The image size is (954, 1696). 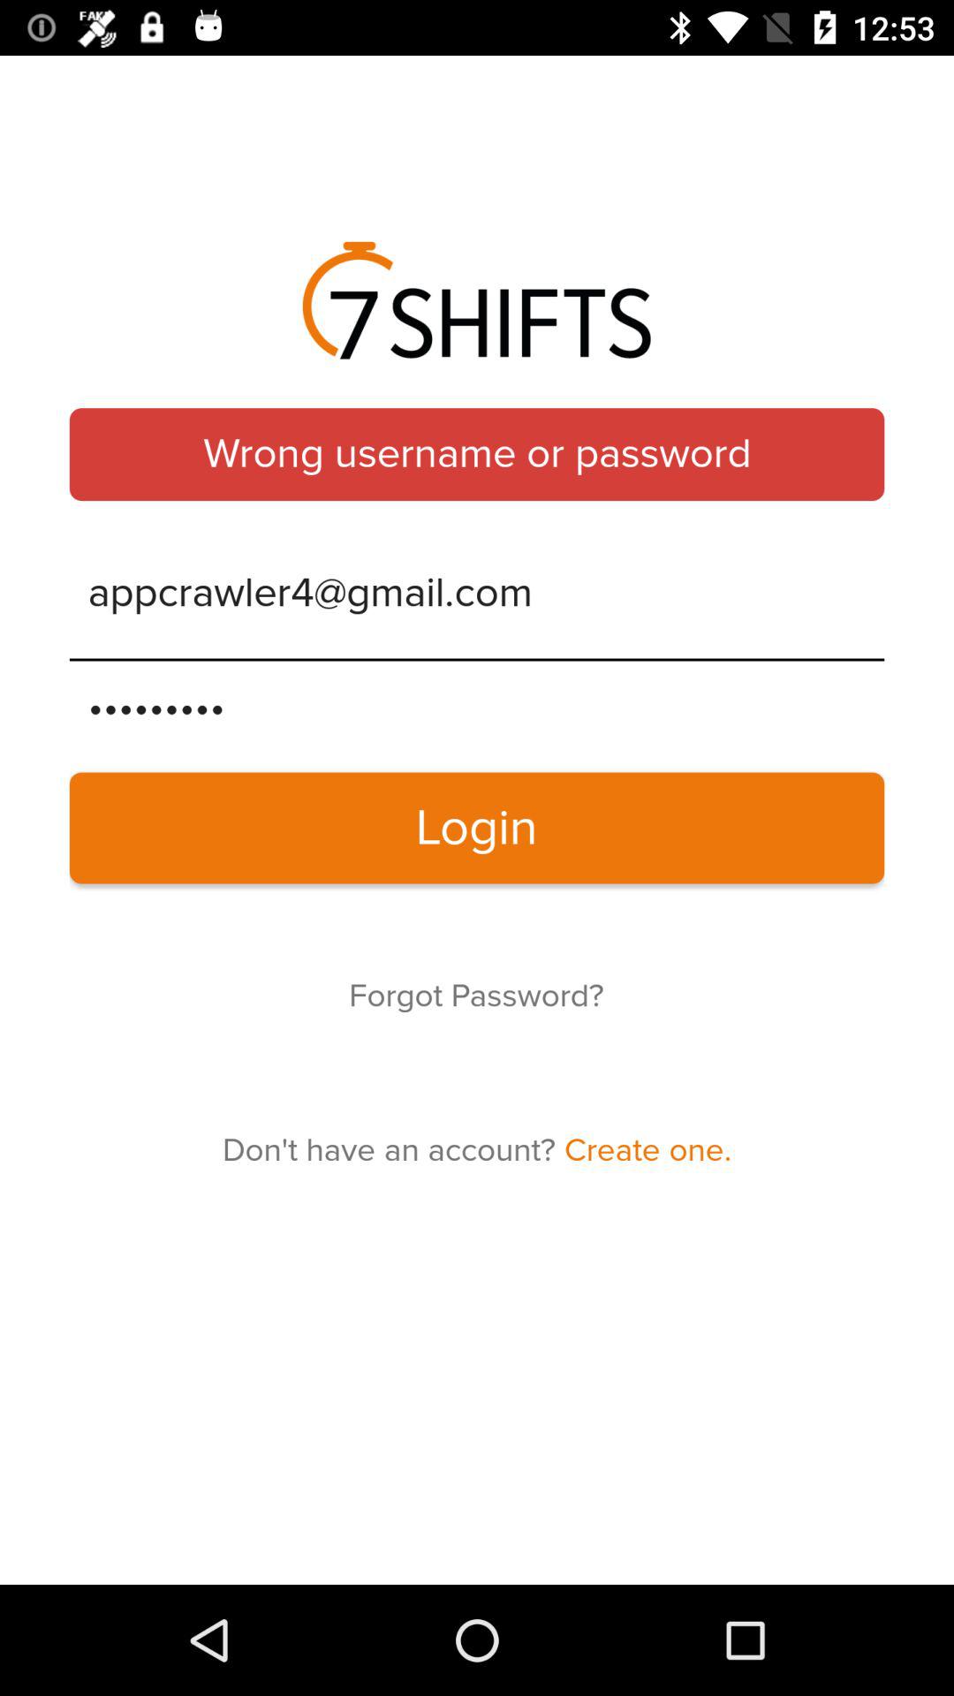 I want to click on launch icon above don t have item, so click(x=476, y=996).